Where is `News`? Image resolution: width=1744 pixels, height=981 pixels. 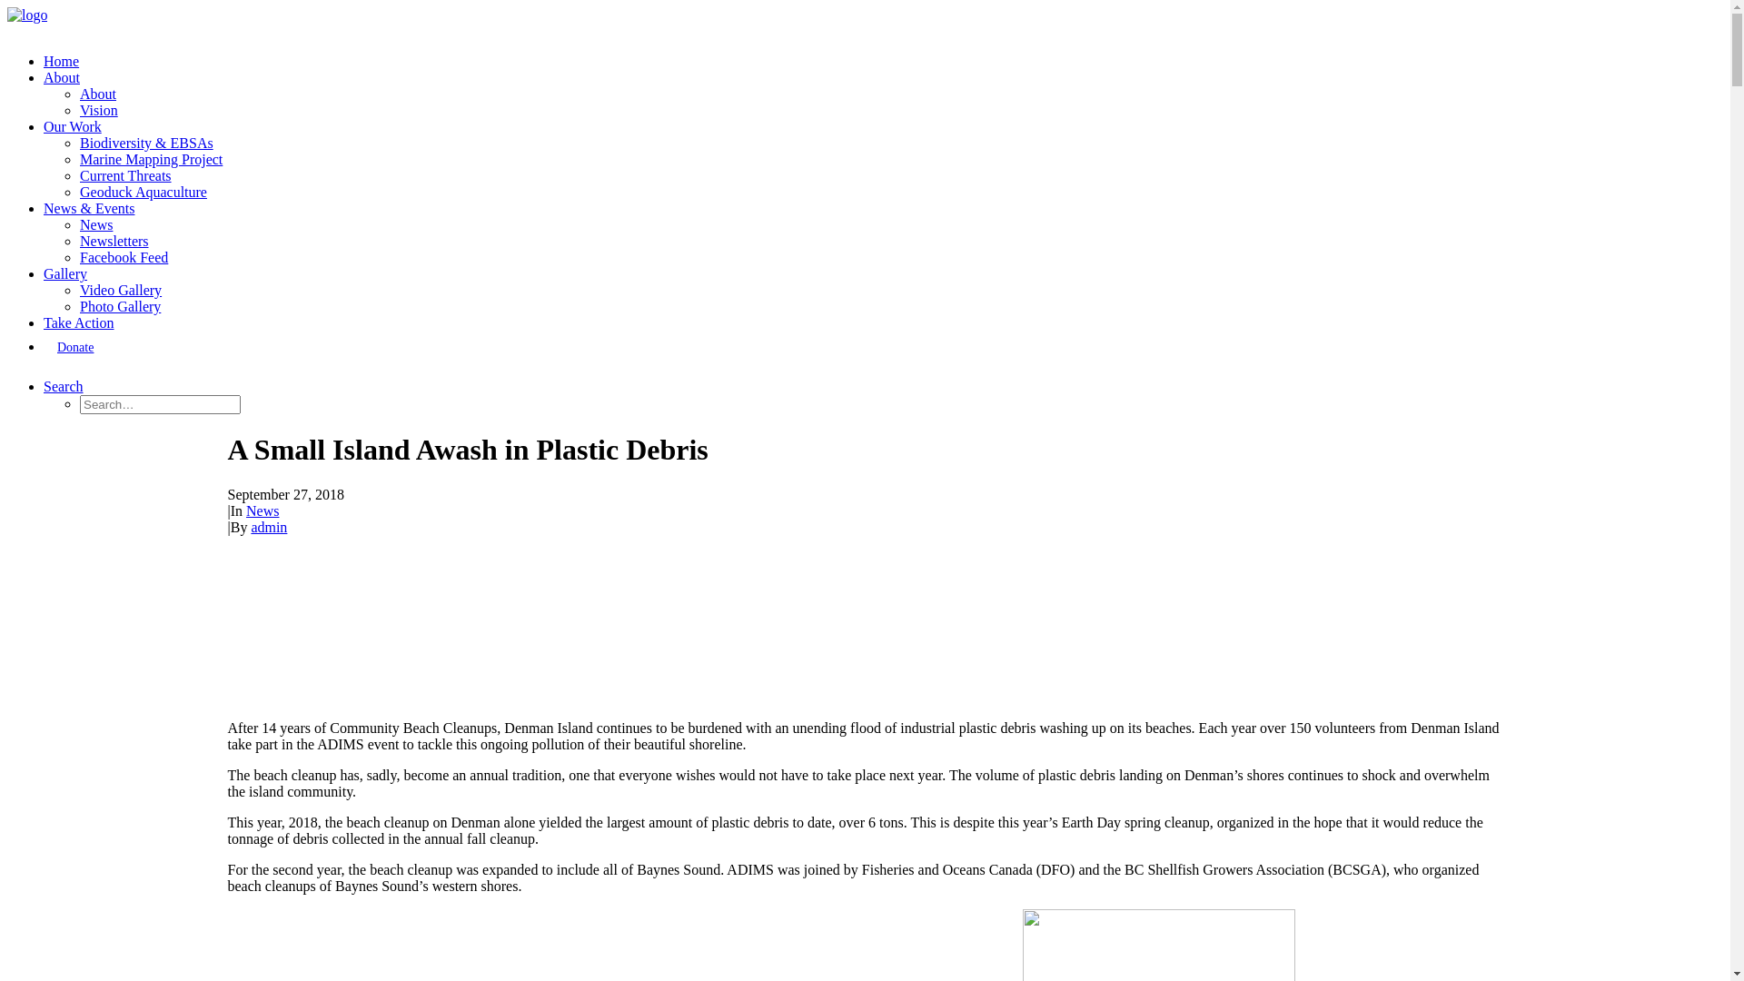 News is located at coordinates (96, 225).